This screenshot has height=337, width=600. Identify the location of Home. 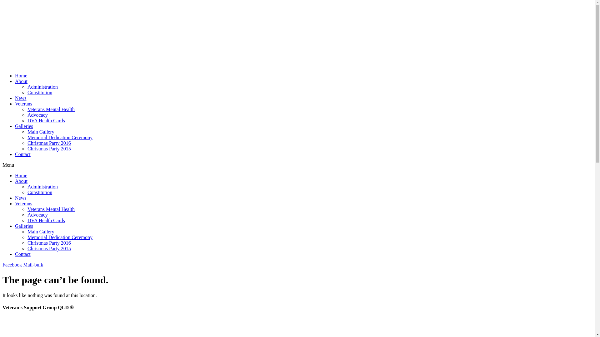
(21, 76).